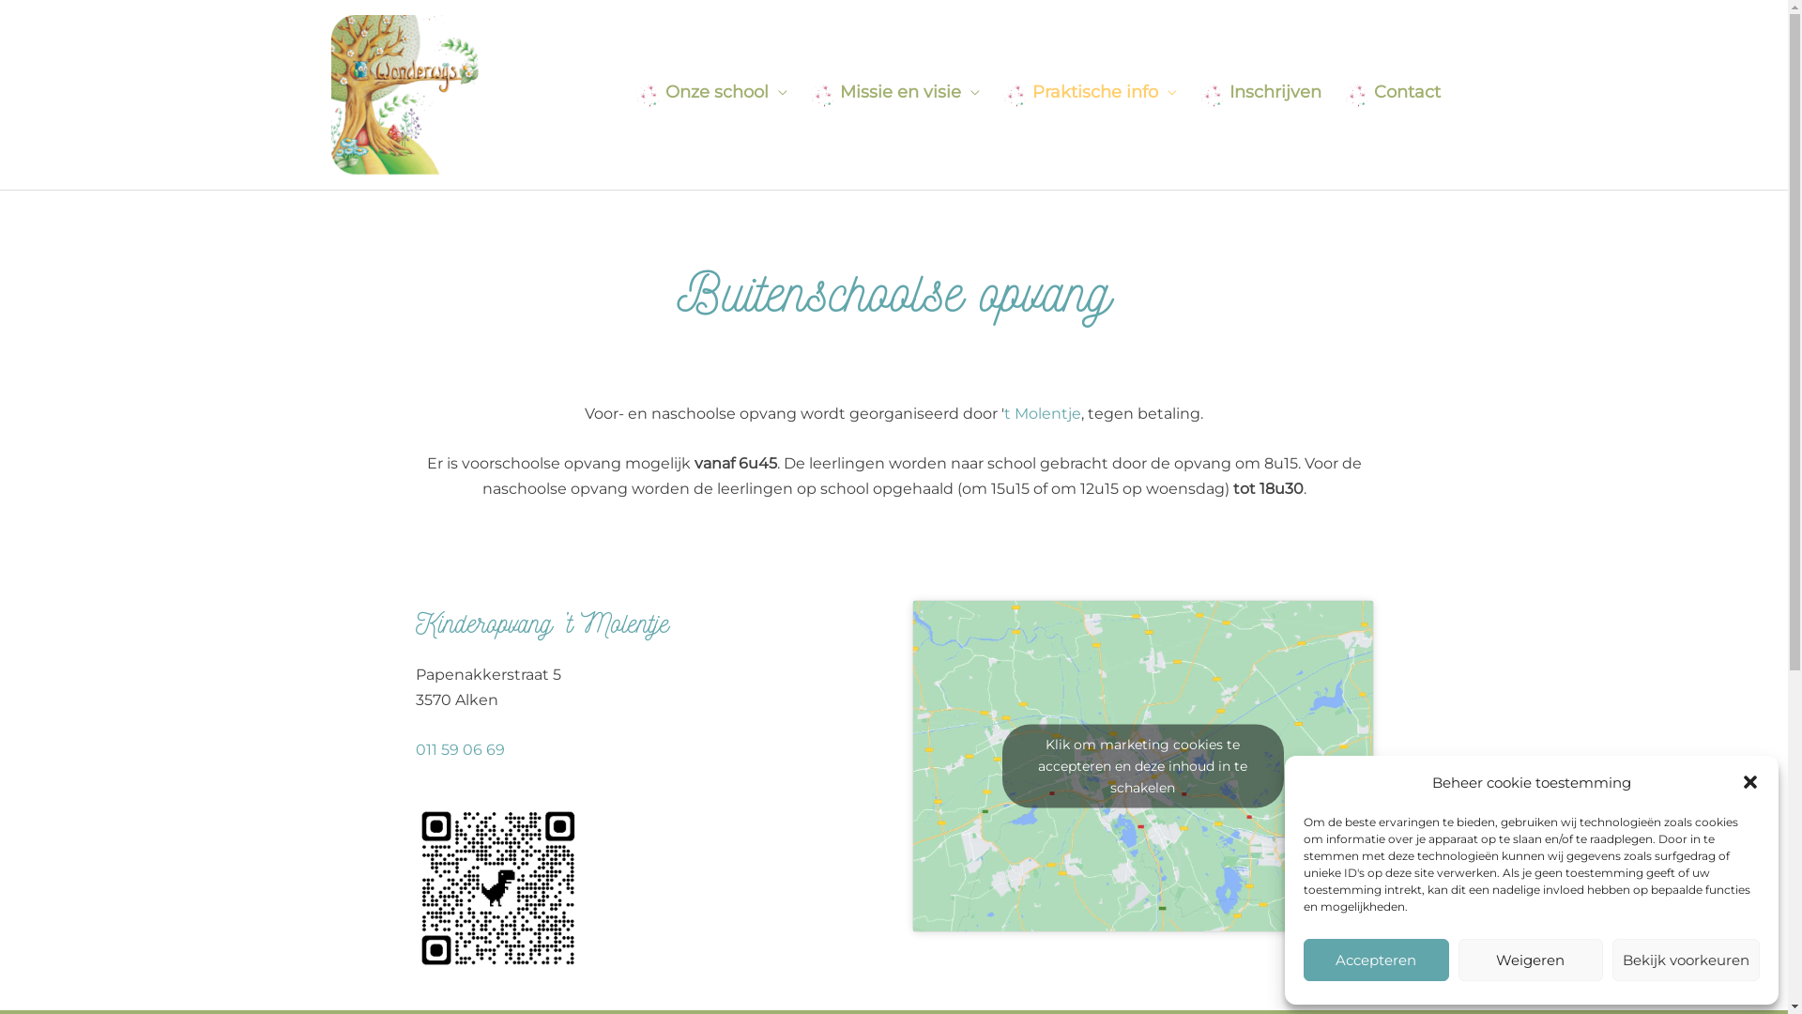  What do you see at coordinates (1275, 92) in the screenshot?
I see `Inschrijven` at bounding box center [1275, 92].